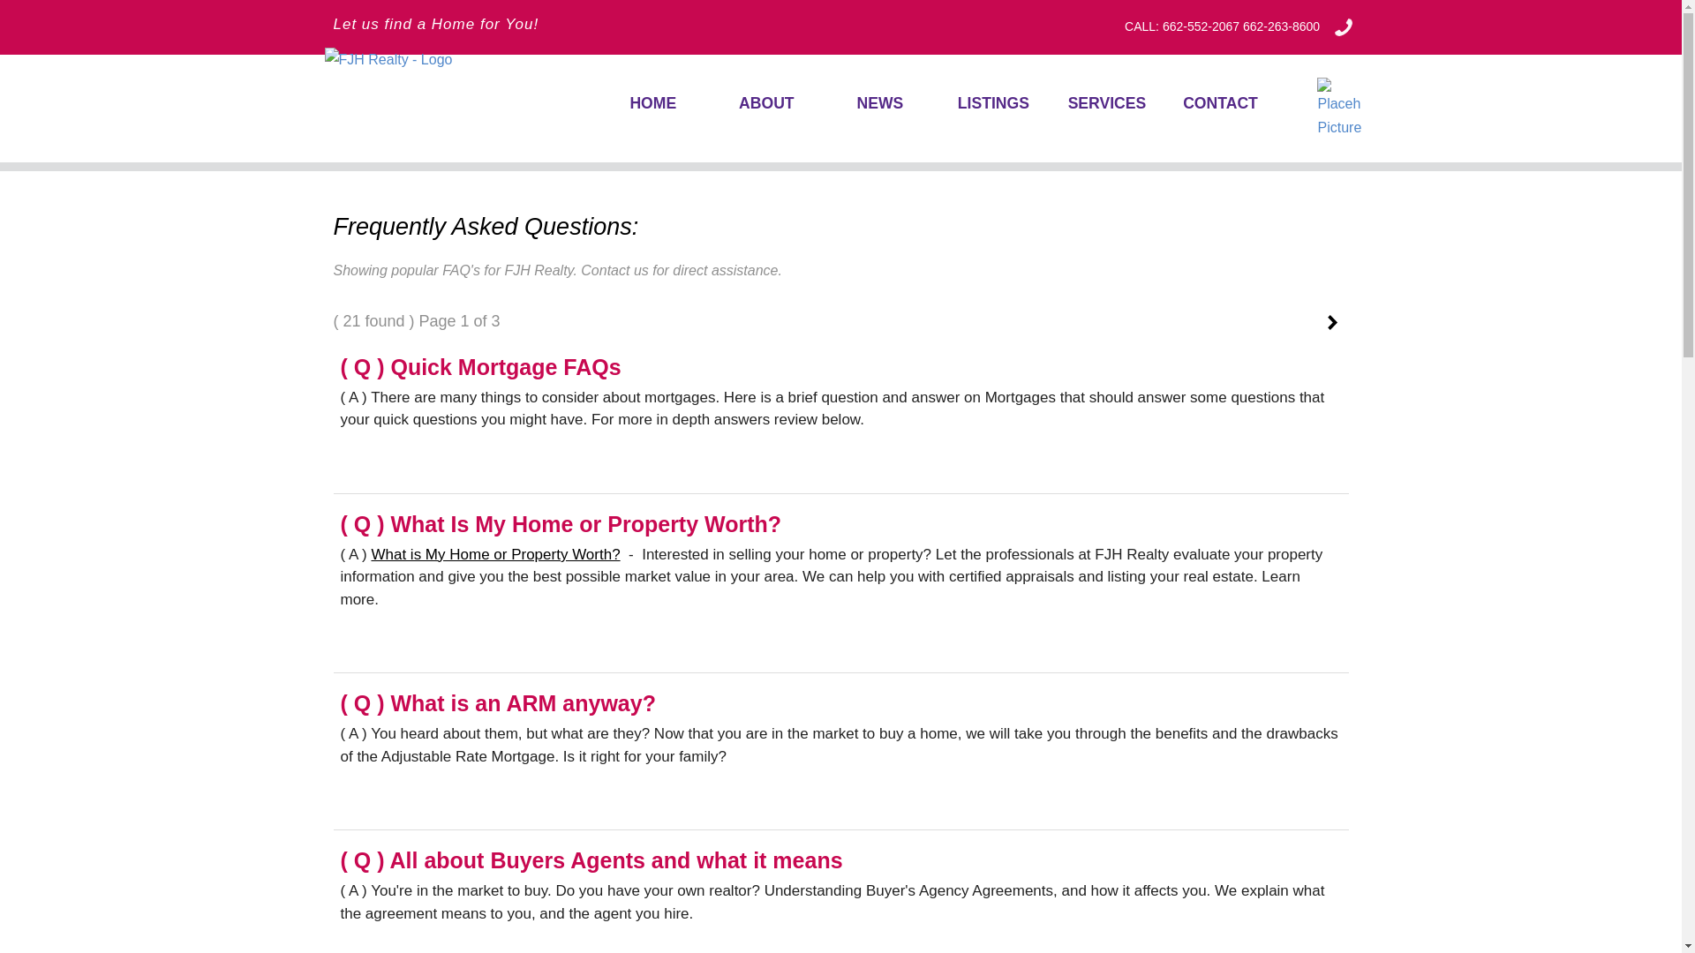 The width and height of the screenshot is (1695, 953). Describe the element at coordinates (413, 58) in the screenshot. I see `FJH Realty - Homes For Sale` at that location.